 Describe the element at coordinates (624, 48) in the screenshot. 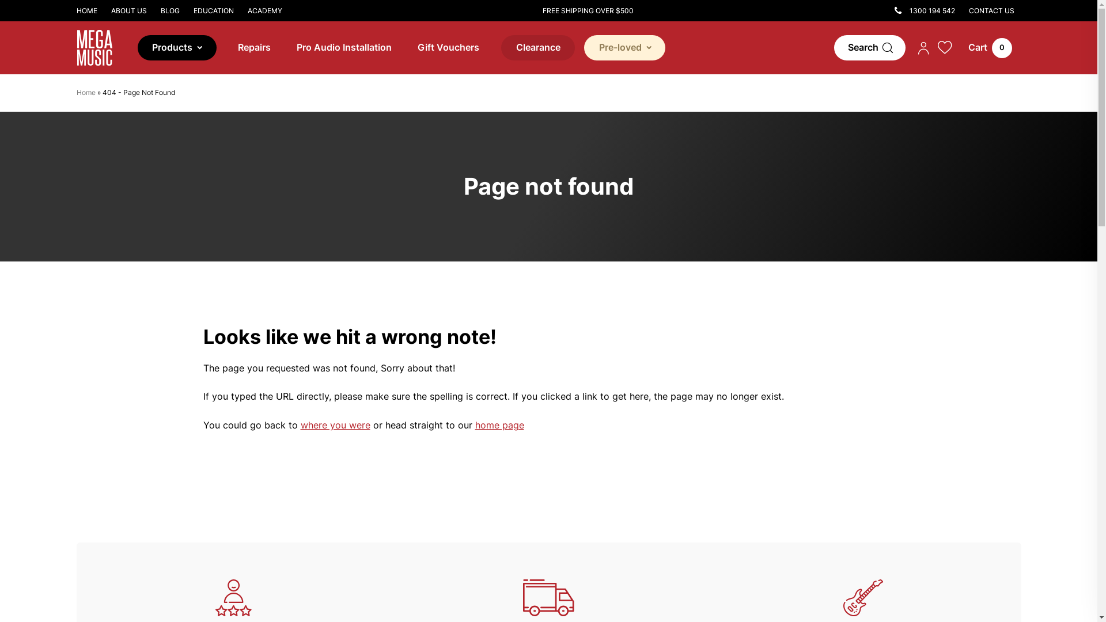

I see `Pre-loved` at that location.